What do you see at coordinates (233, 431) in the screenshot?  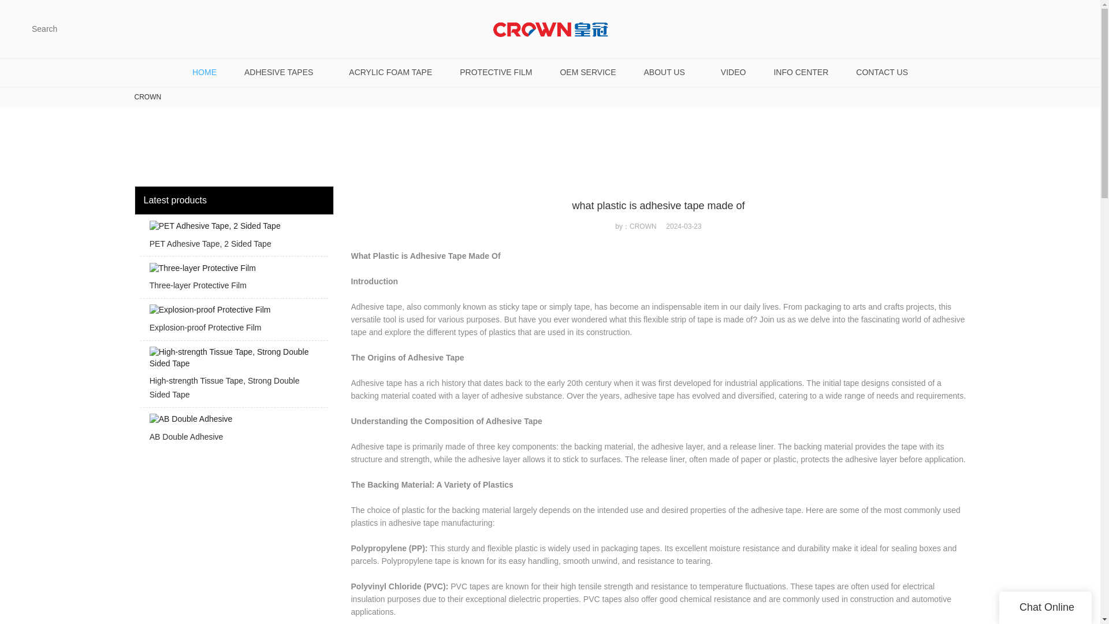 I see `AB Double Adhesive` at bounding box center [233, 431].